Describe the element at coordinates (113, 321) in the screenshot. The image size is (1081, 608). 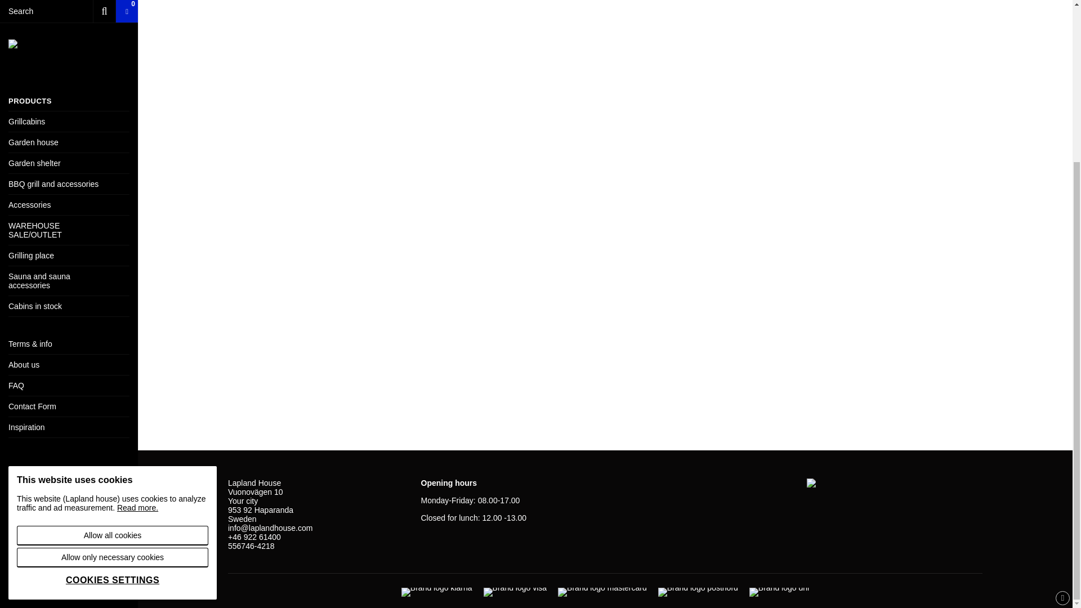
I see `Allow all cookies` at that location.